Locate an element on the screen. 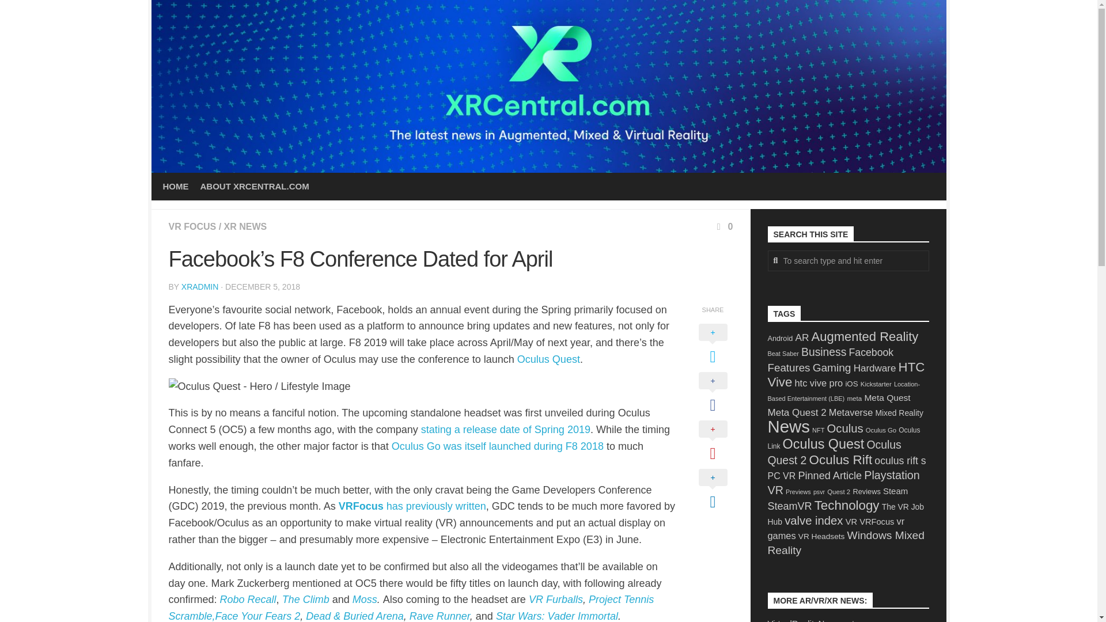 This screenshot has height=622, width=1106. VR Furballs is located at coordinates (555, 599).